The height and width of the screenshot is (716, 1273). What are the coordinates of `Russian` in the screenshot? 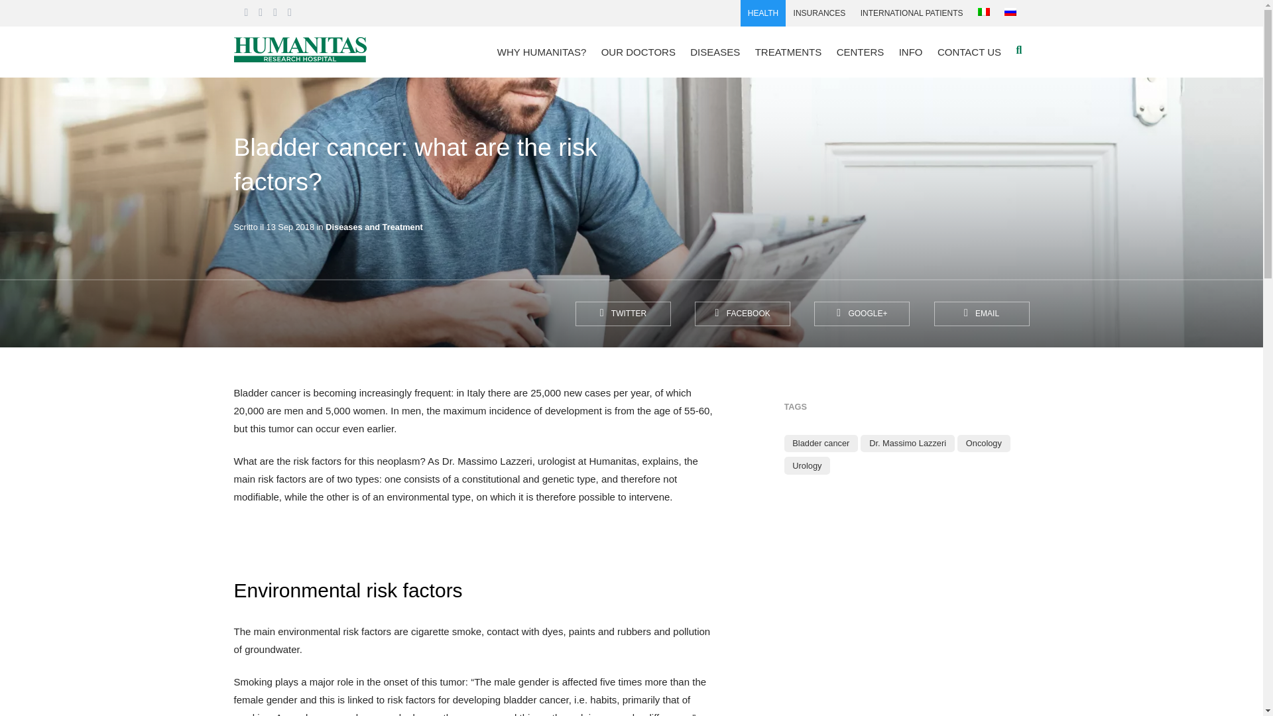 It's located at (1010, 11).